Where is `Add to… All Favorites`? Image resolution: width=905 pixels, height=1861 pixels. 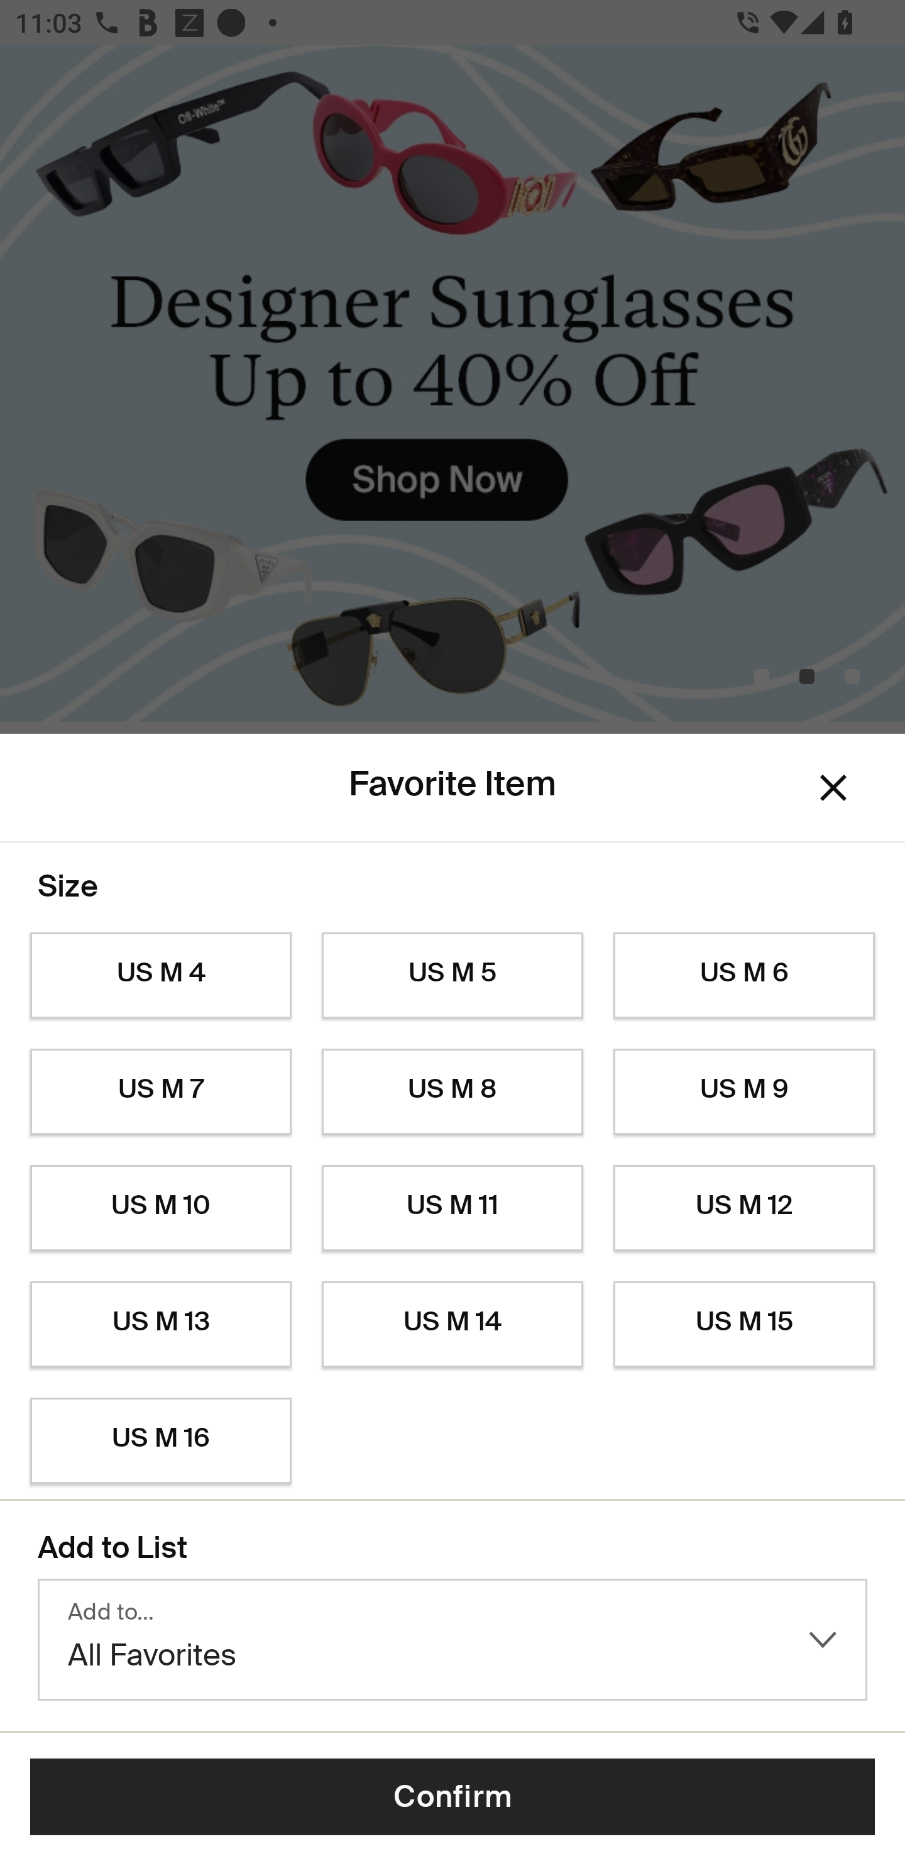 Add to… All Favorites is located at coordinates (452, 1640).